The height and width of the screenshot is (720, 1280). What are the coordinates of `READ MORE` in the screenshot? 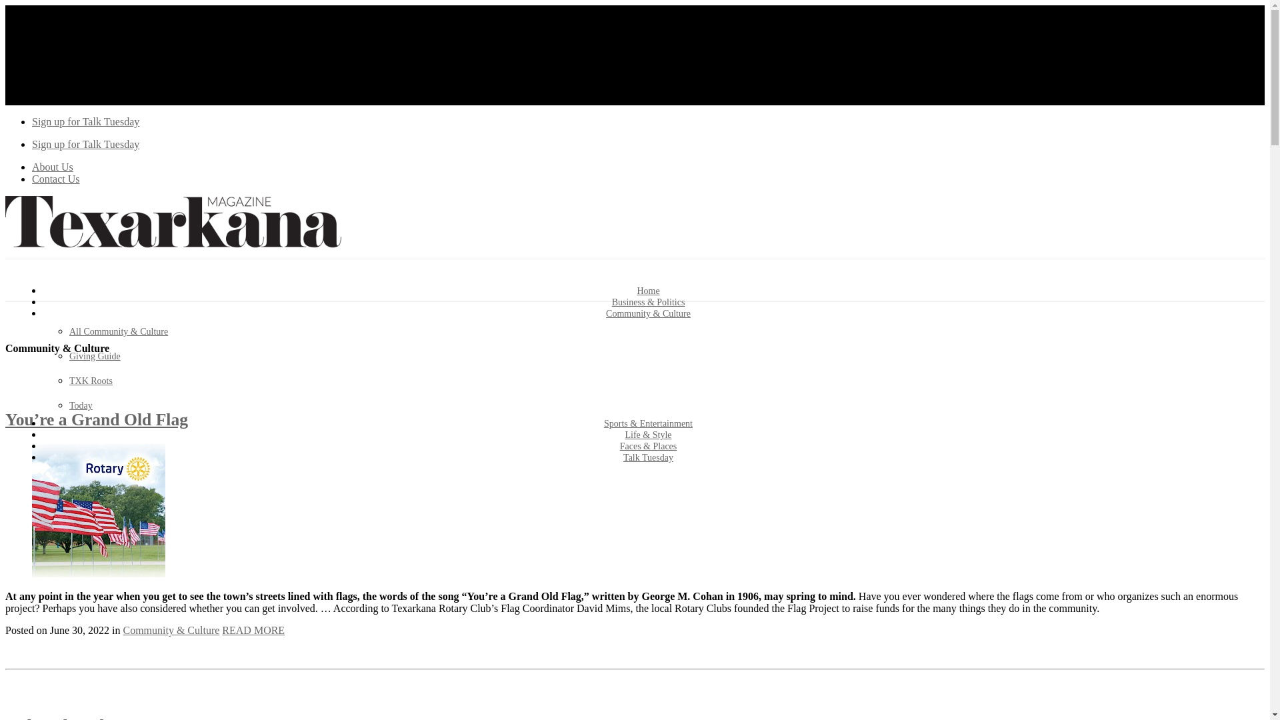 It's located at (253, 630).